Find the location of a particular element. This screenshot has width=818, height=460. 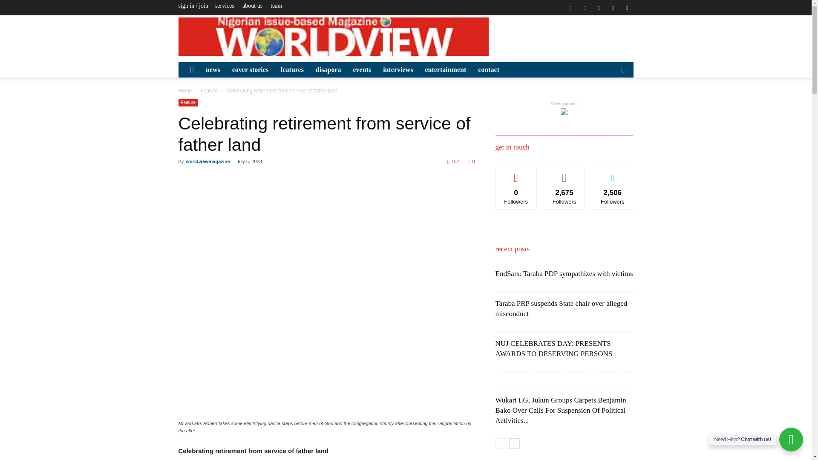

news is located at coordinates (213, 70).